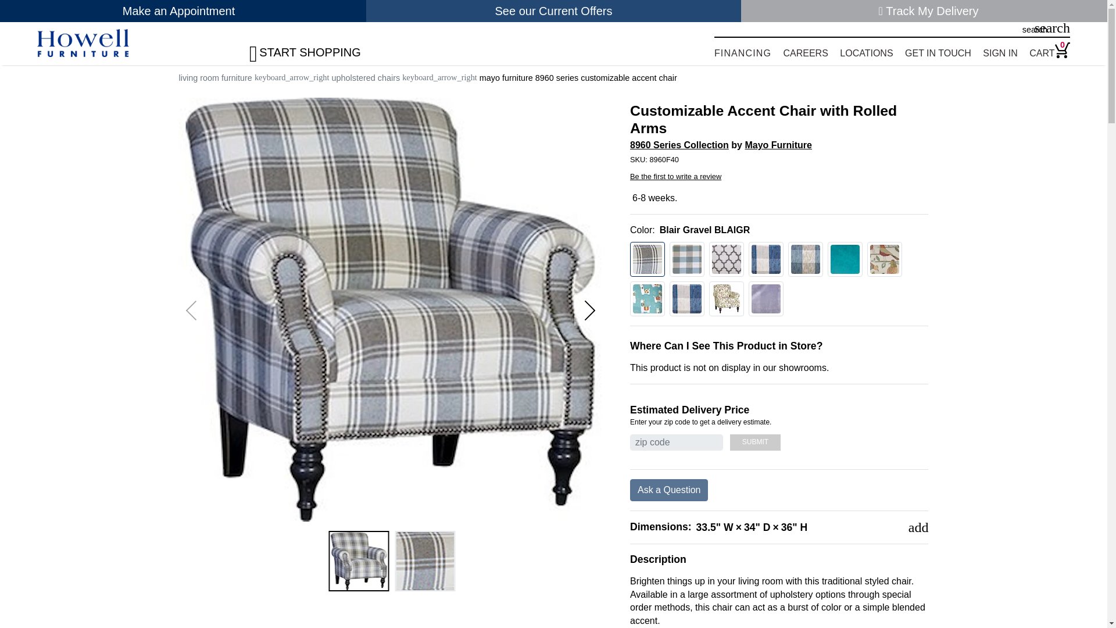  I want to click on Jodat Aegean JODAAE, so click(806, 259).